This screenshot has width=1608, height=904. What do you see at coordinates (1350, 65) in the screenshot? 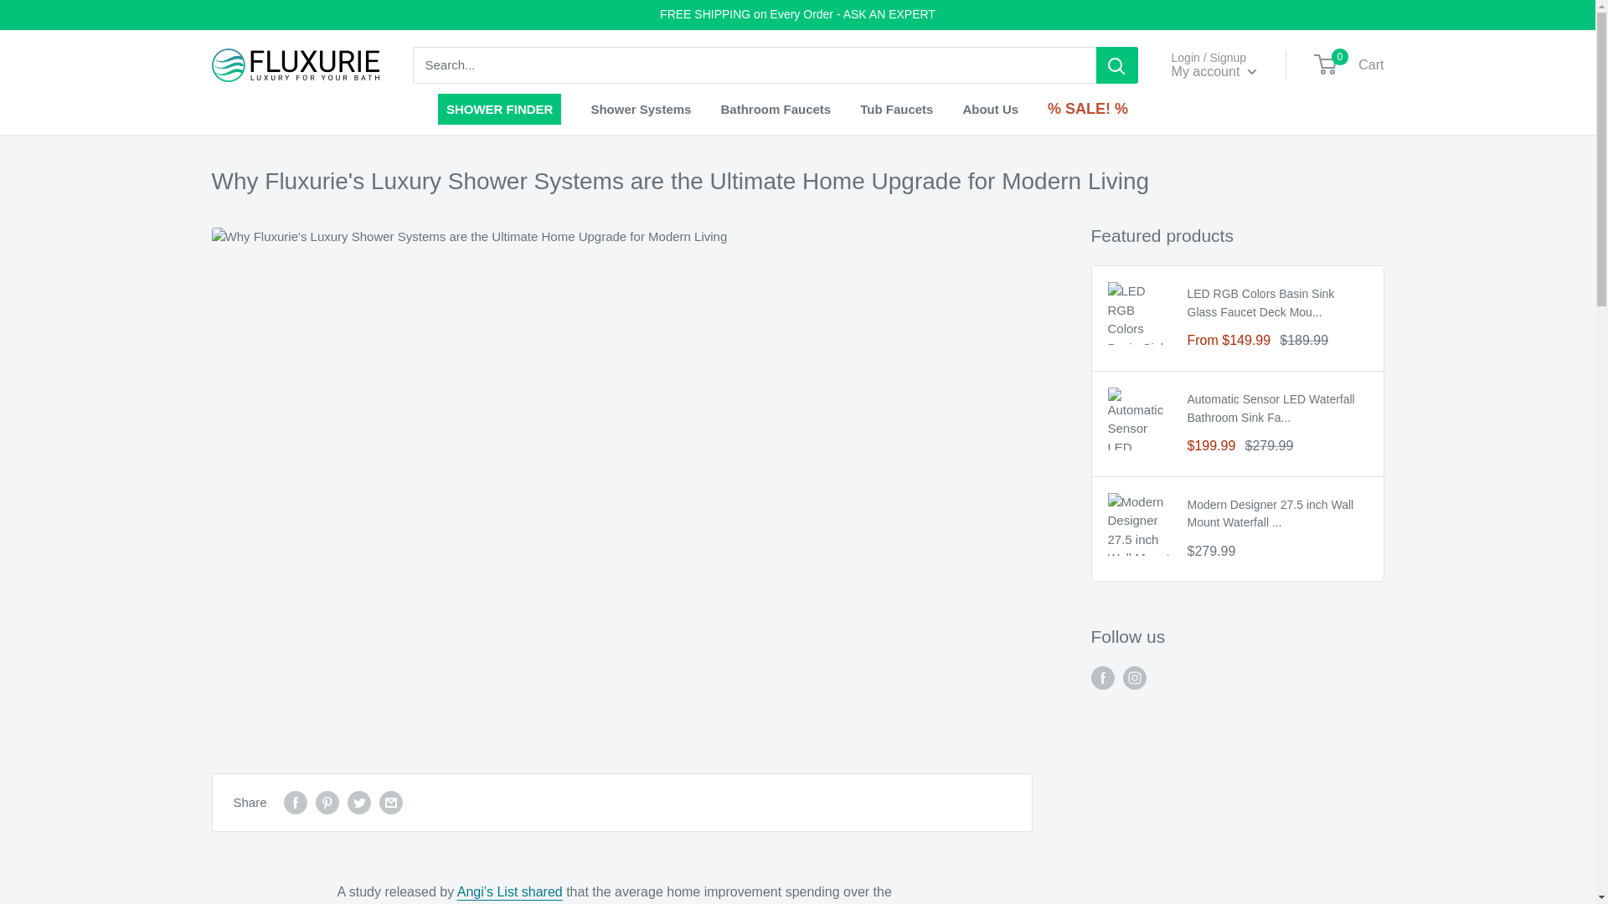
I see `Bathroom Faucets` at bounding box center [1350, 65].